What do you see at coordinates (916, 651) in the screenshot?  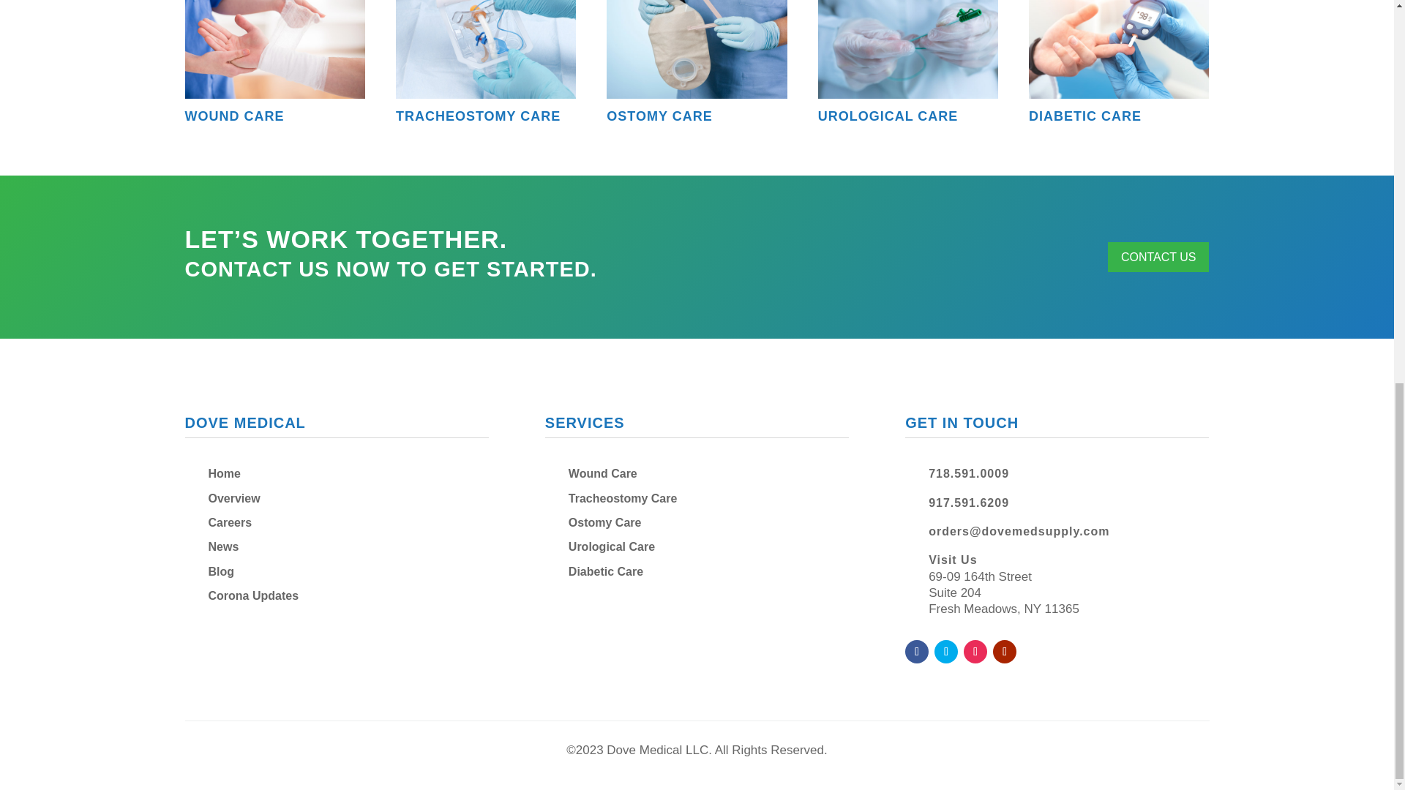 I see `Follow on Facebook` at bounding box center [916, 651].